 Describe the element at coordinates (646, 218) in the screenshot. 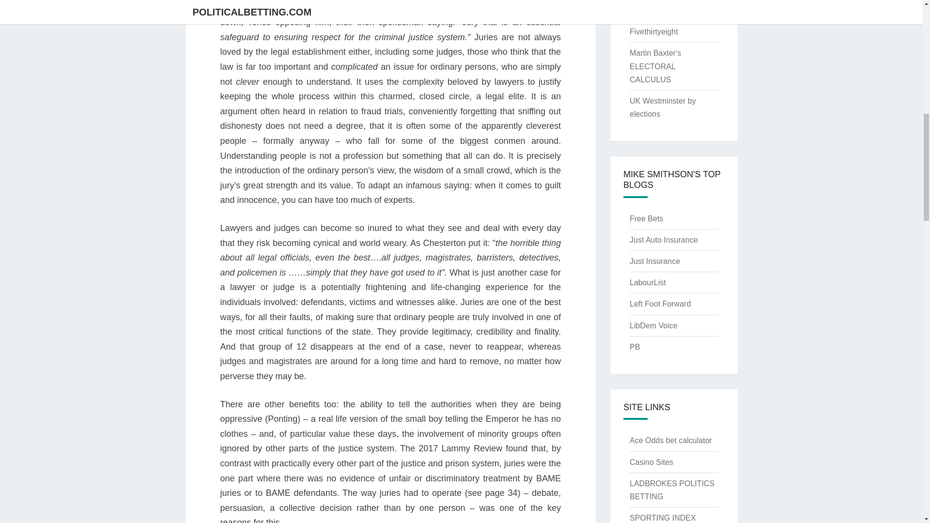

I see `Free Bets` at that location.